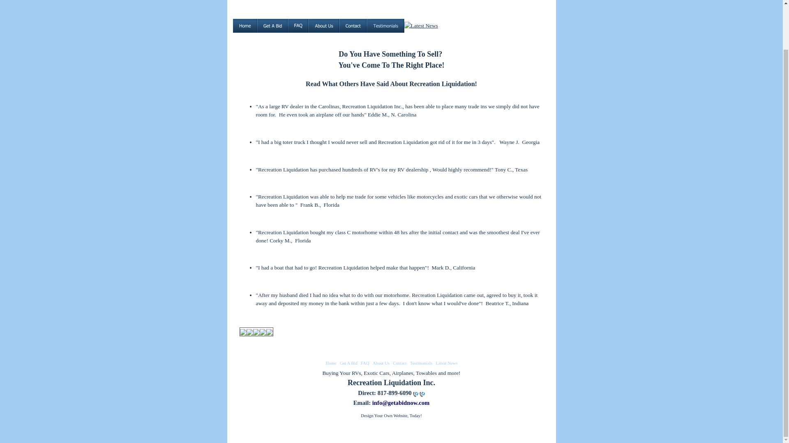 The width and height of the screenshot is (789, 443). I want to click on Call: 817-899-6090, so click(415, 394).